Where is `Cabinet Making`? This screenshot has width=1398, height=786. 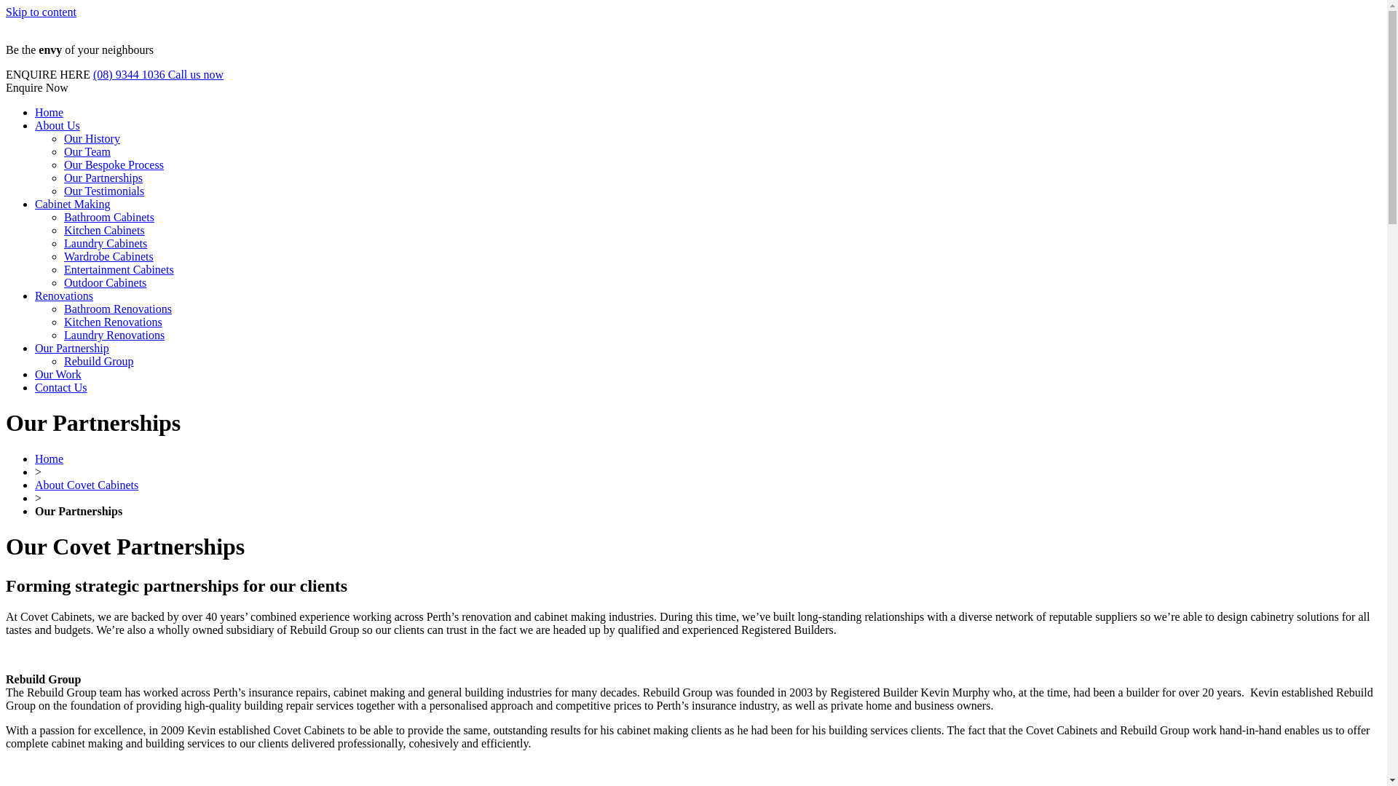
Cabinet Making is located at coordinates (73, 204).